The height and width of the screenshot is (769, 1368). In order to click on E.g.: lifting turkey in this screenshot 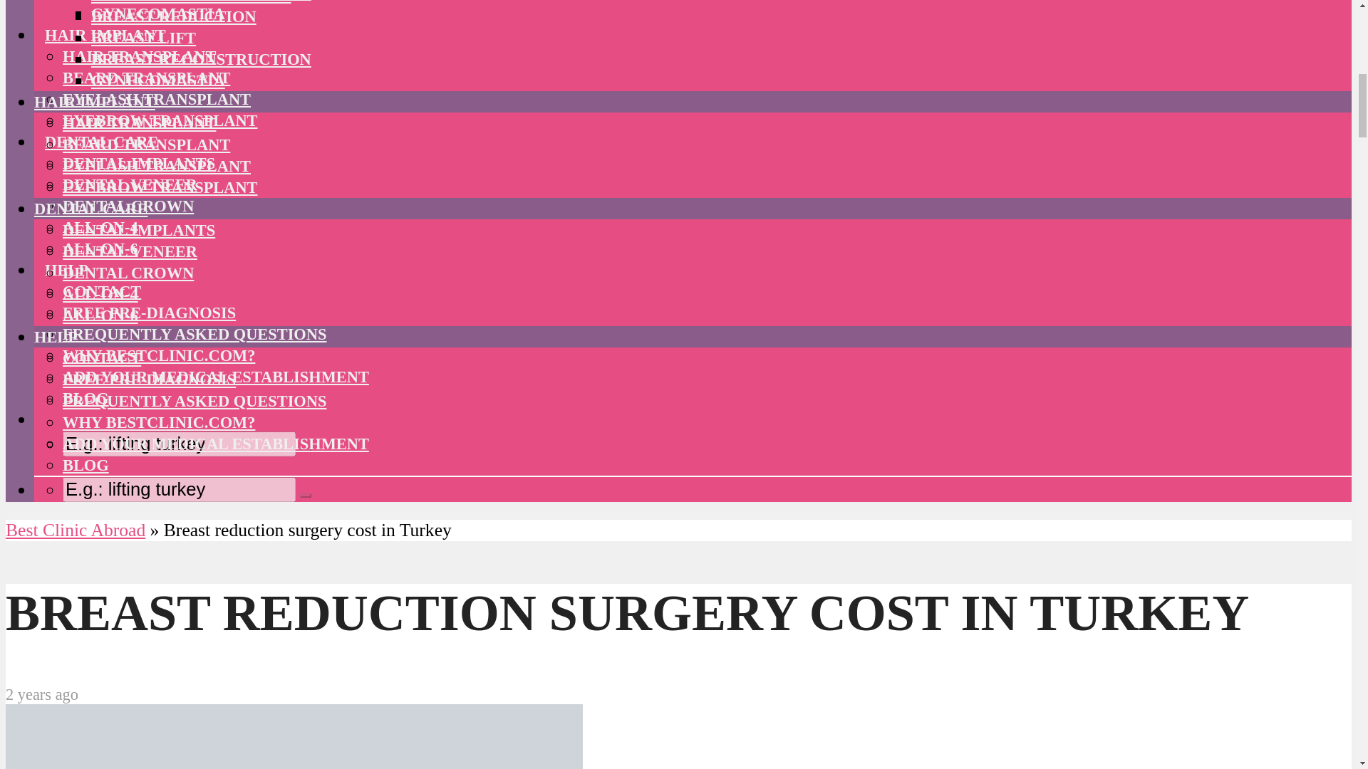, I will do `click(179, 444)`.